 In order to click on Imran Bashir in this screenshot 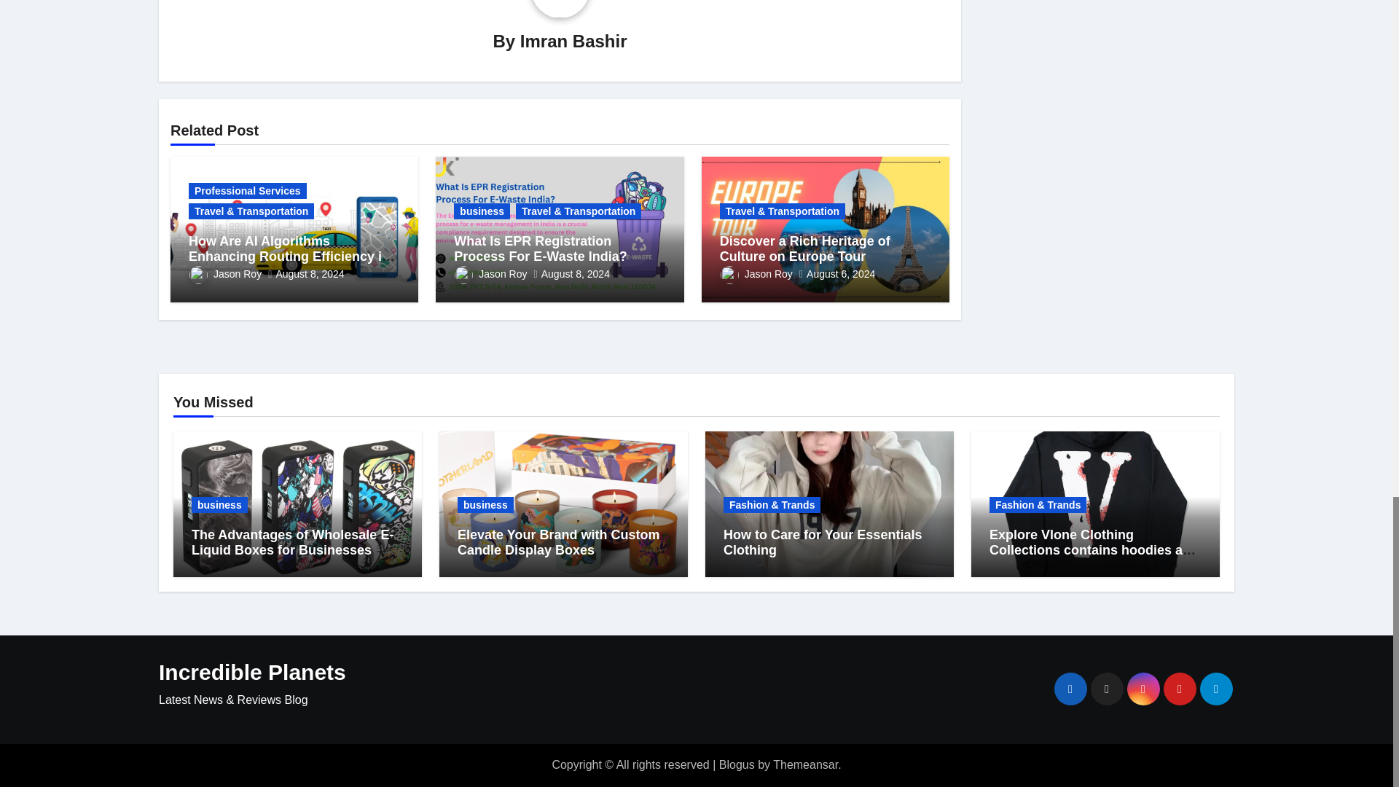, I will do `click(573, 41)`.